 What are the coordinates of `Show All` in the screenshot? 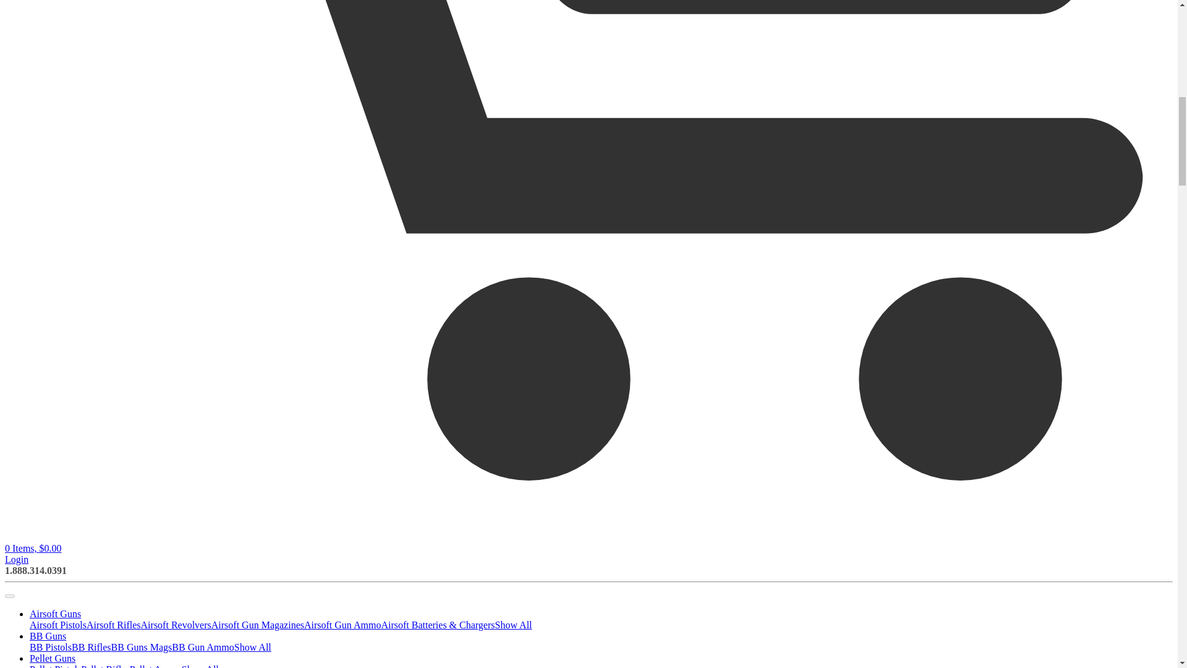 It's located at (200, 666).